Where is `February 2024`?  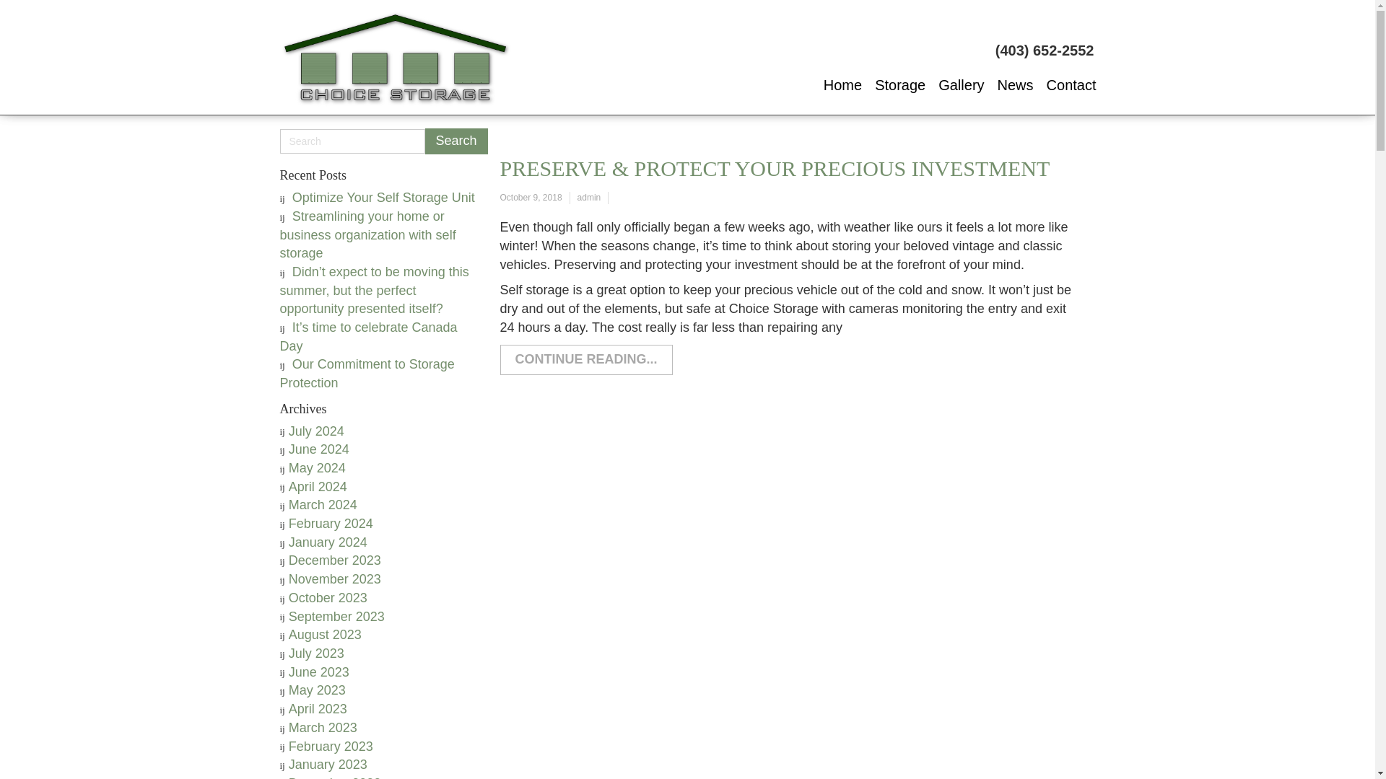 February 2024 is located at coordinates (331, 524).